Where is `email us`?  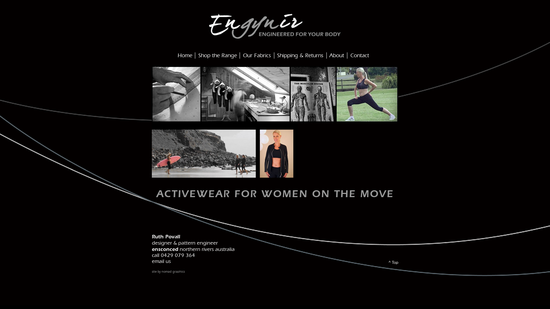 email us is located at coordinates (161, 262).